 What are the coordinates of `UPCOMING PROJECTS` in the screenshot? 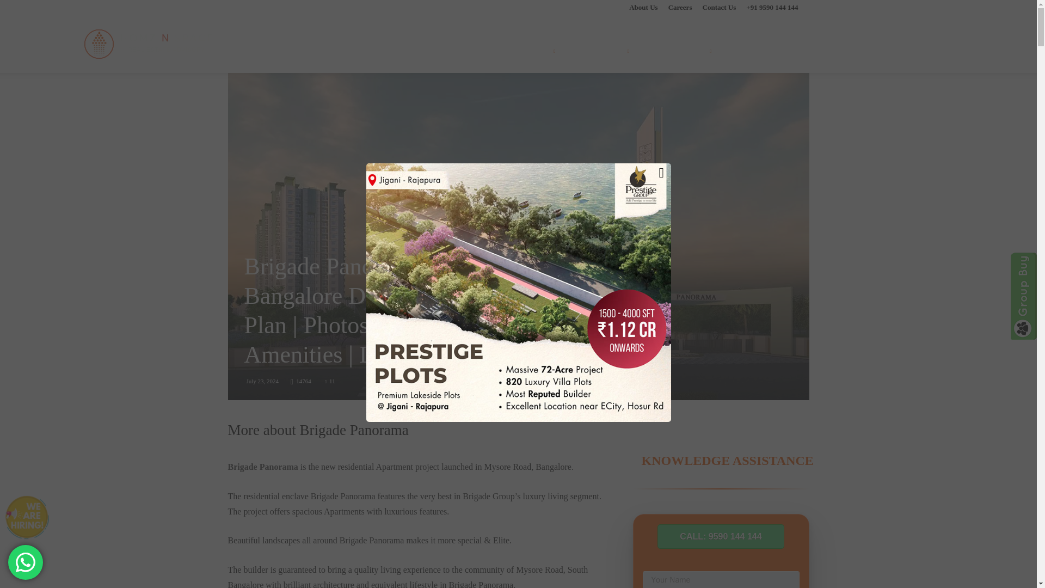 It's located at (471, 51).